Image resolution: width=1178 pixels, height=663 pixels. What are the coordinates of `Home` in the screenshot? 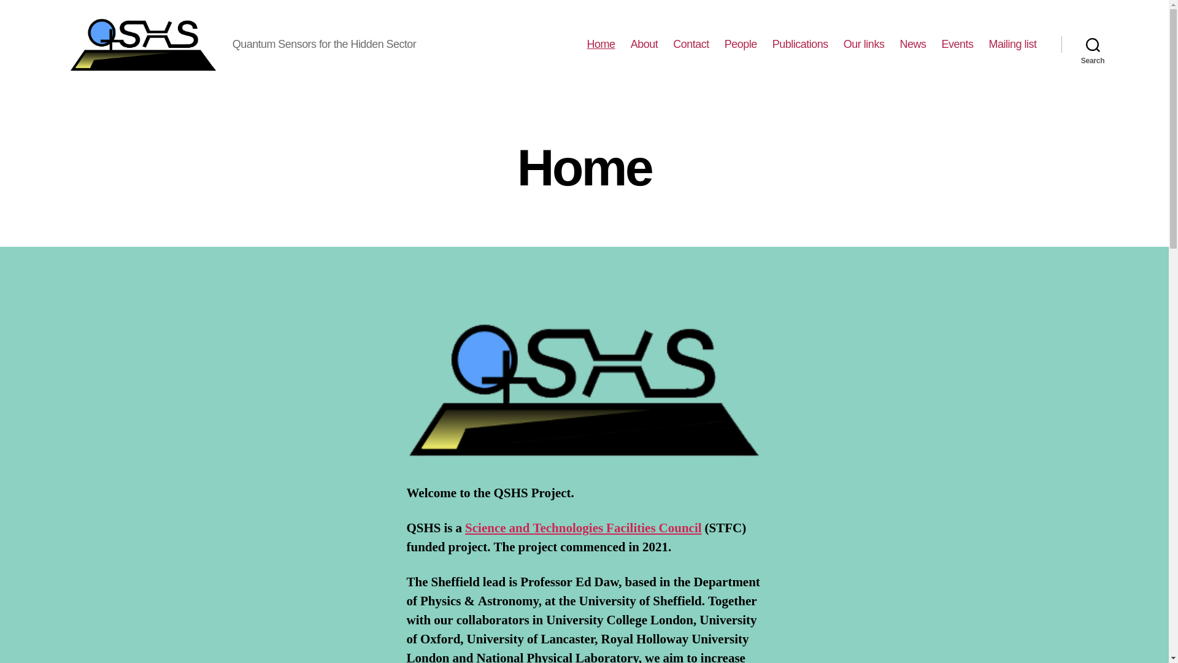 It's located at (601, 44).